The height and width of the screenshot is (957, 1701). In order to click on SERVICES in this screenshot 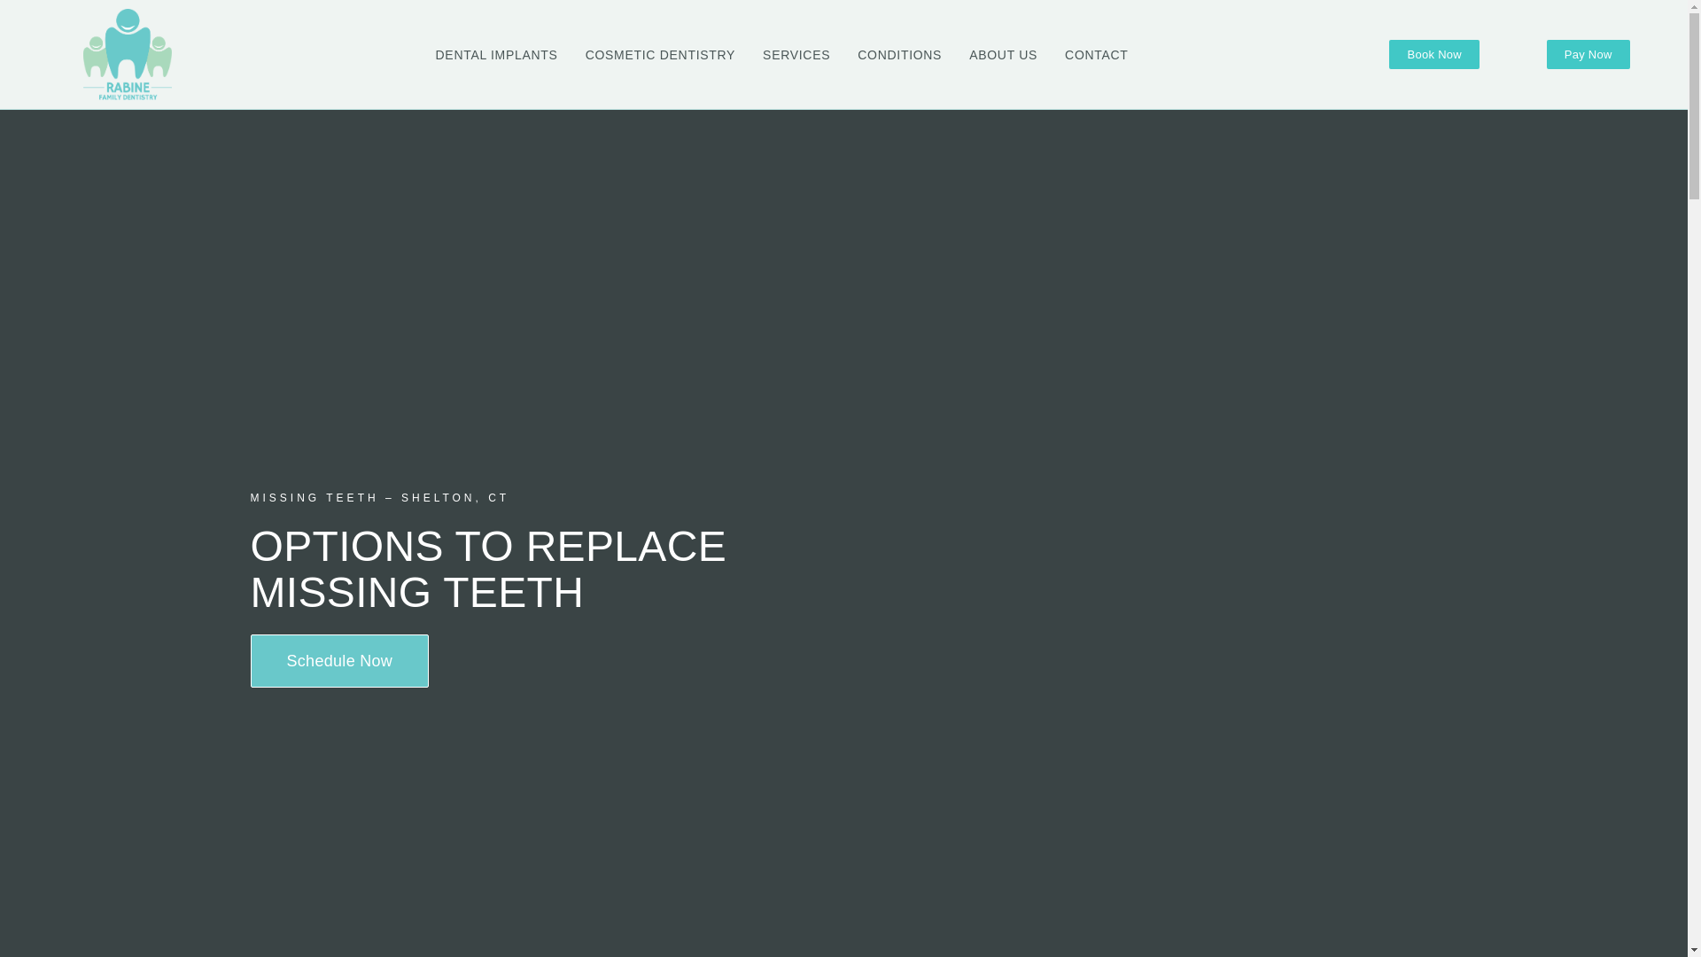, I will do `click(796, 55)`.